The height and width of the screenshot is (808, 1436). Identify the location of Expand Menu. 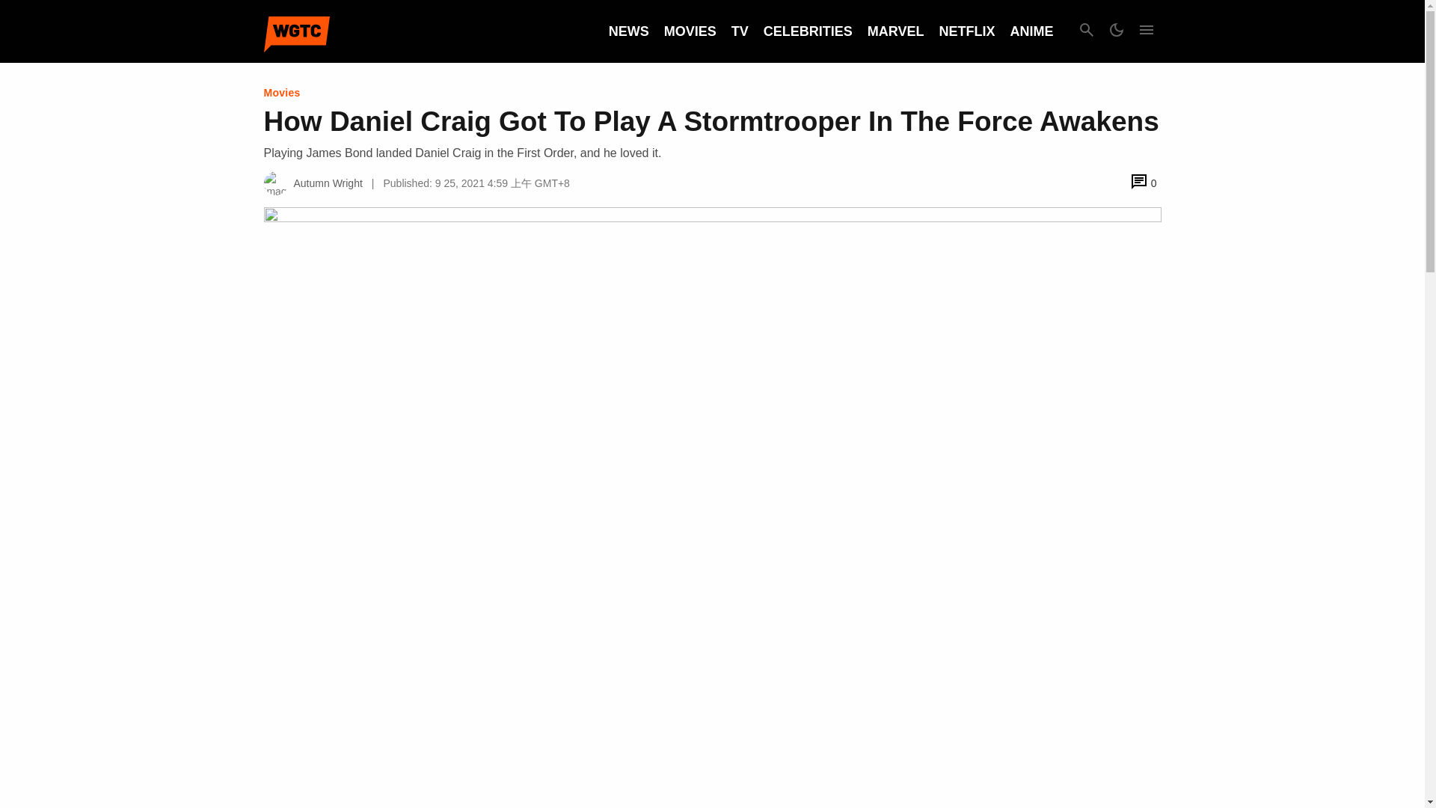
(1146, 31).